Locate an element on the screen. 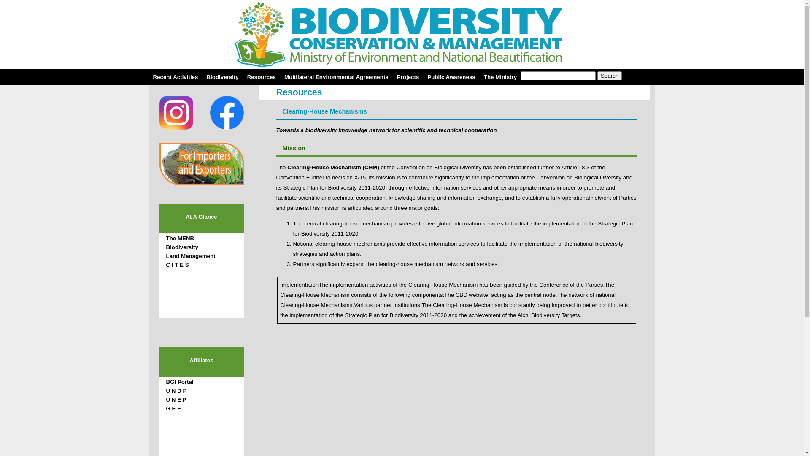  U N E P is located at coordinates (176, 399).